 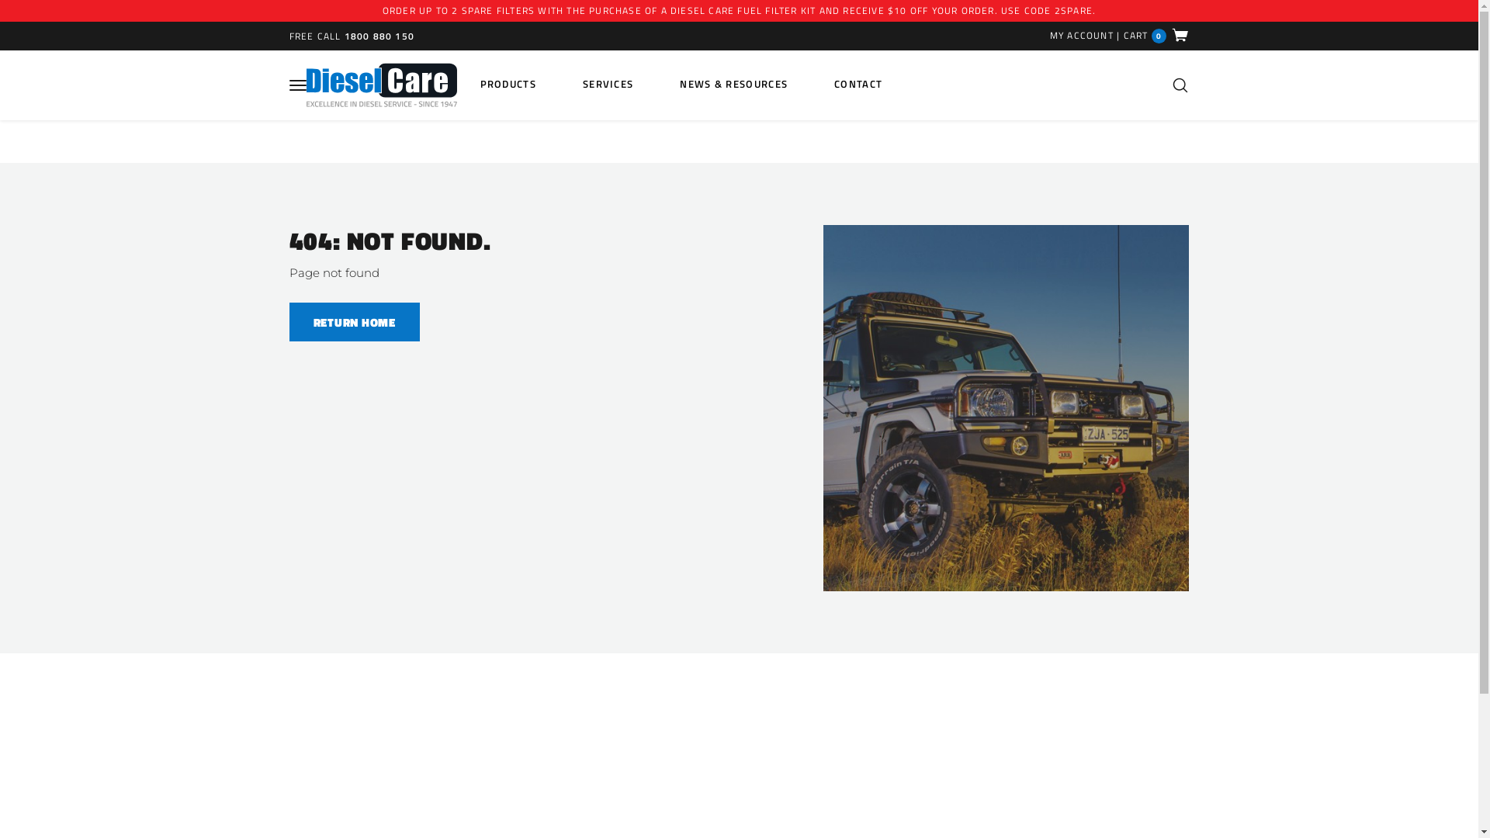 I want to click on CONTACT, so click(x=858, y=84).